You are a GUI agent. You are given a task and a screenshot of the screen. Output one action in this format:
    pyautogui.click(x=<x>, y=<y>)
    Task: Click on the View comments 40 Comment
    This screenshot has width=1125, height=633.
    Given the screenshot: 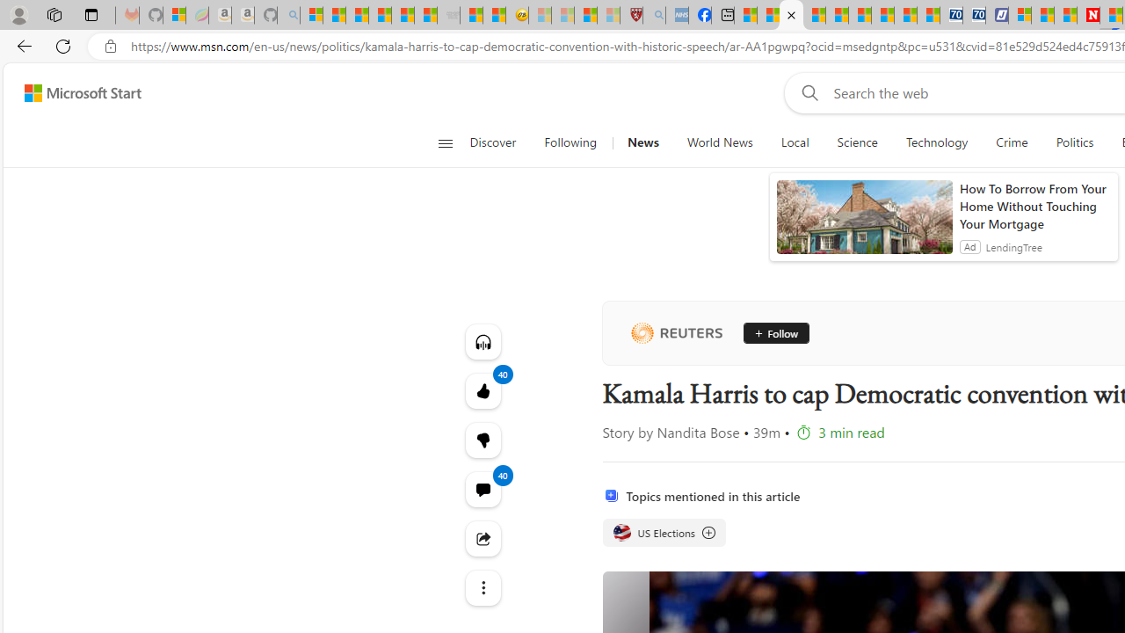 What is the action you would take?
    pyautogui.click(x=482, y=489)
    